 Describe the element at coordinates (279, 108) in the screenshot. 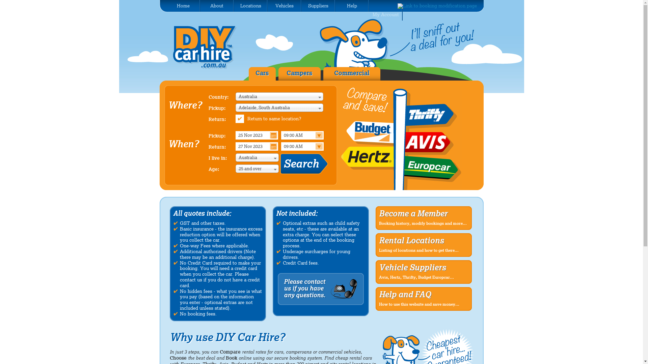

I see `Adelaide, South Australia` at that location.